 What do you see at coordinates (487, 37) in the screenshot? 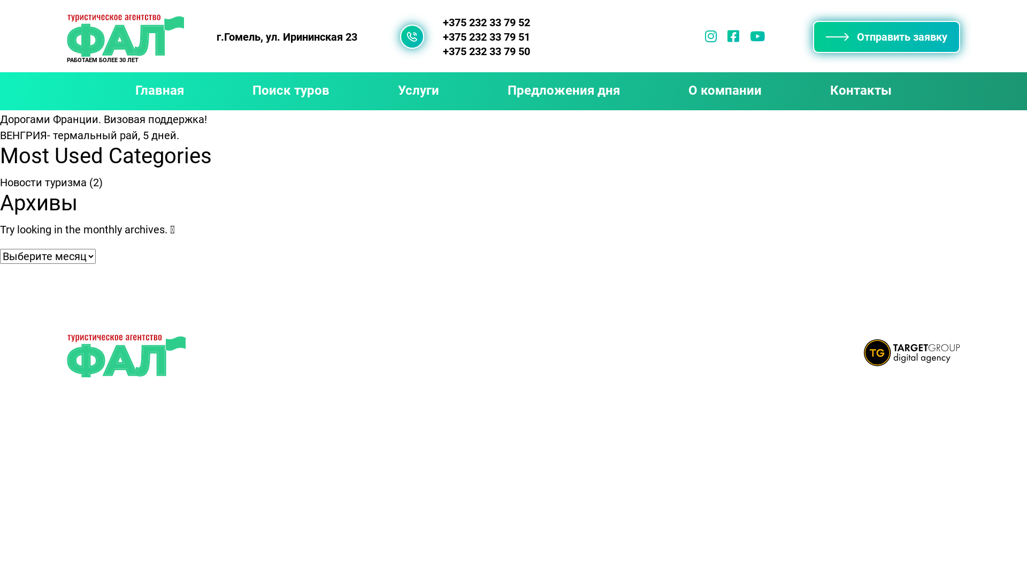
I see `+375 232 33 79 51` at bounding box center [487, 37].